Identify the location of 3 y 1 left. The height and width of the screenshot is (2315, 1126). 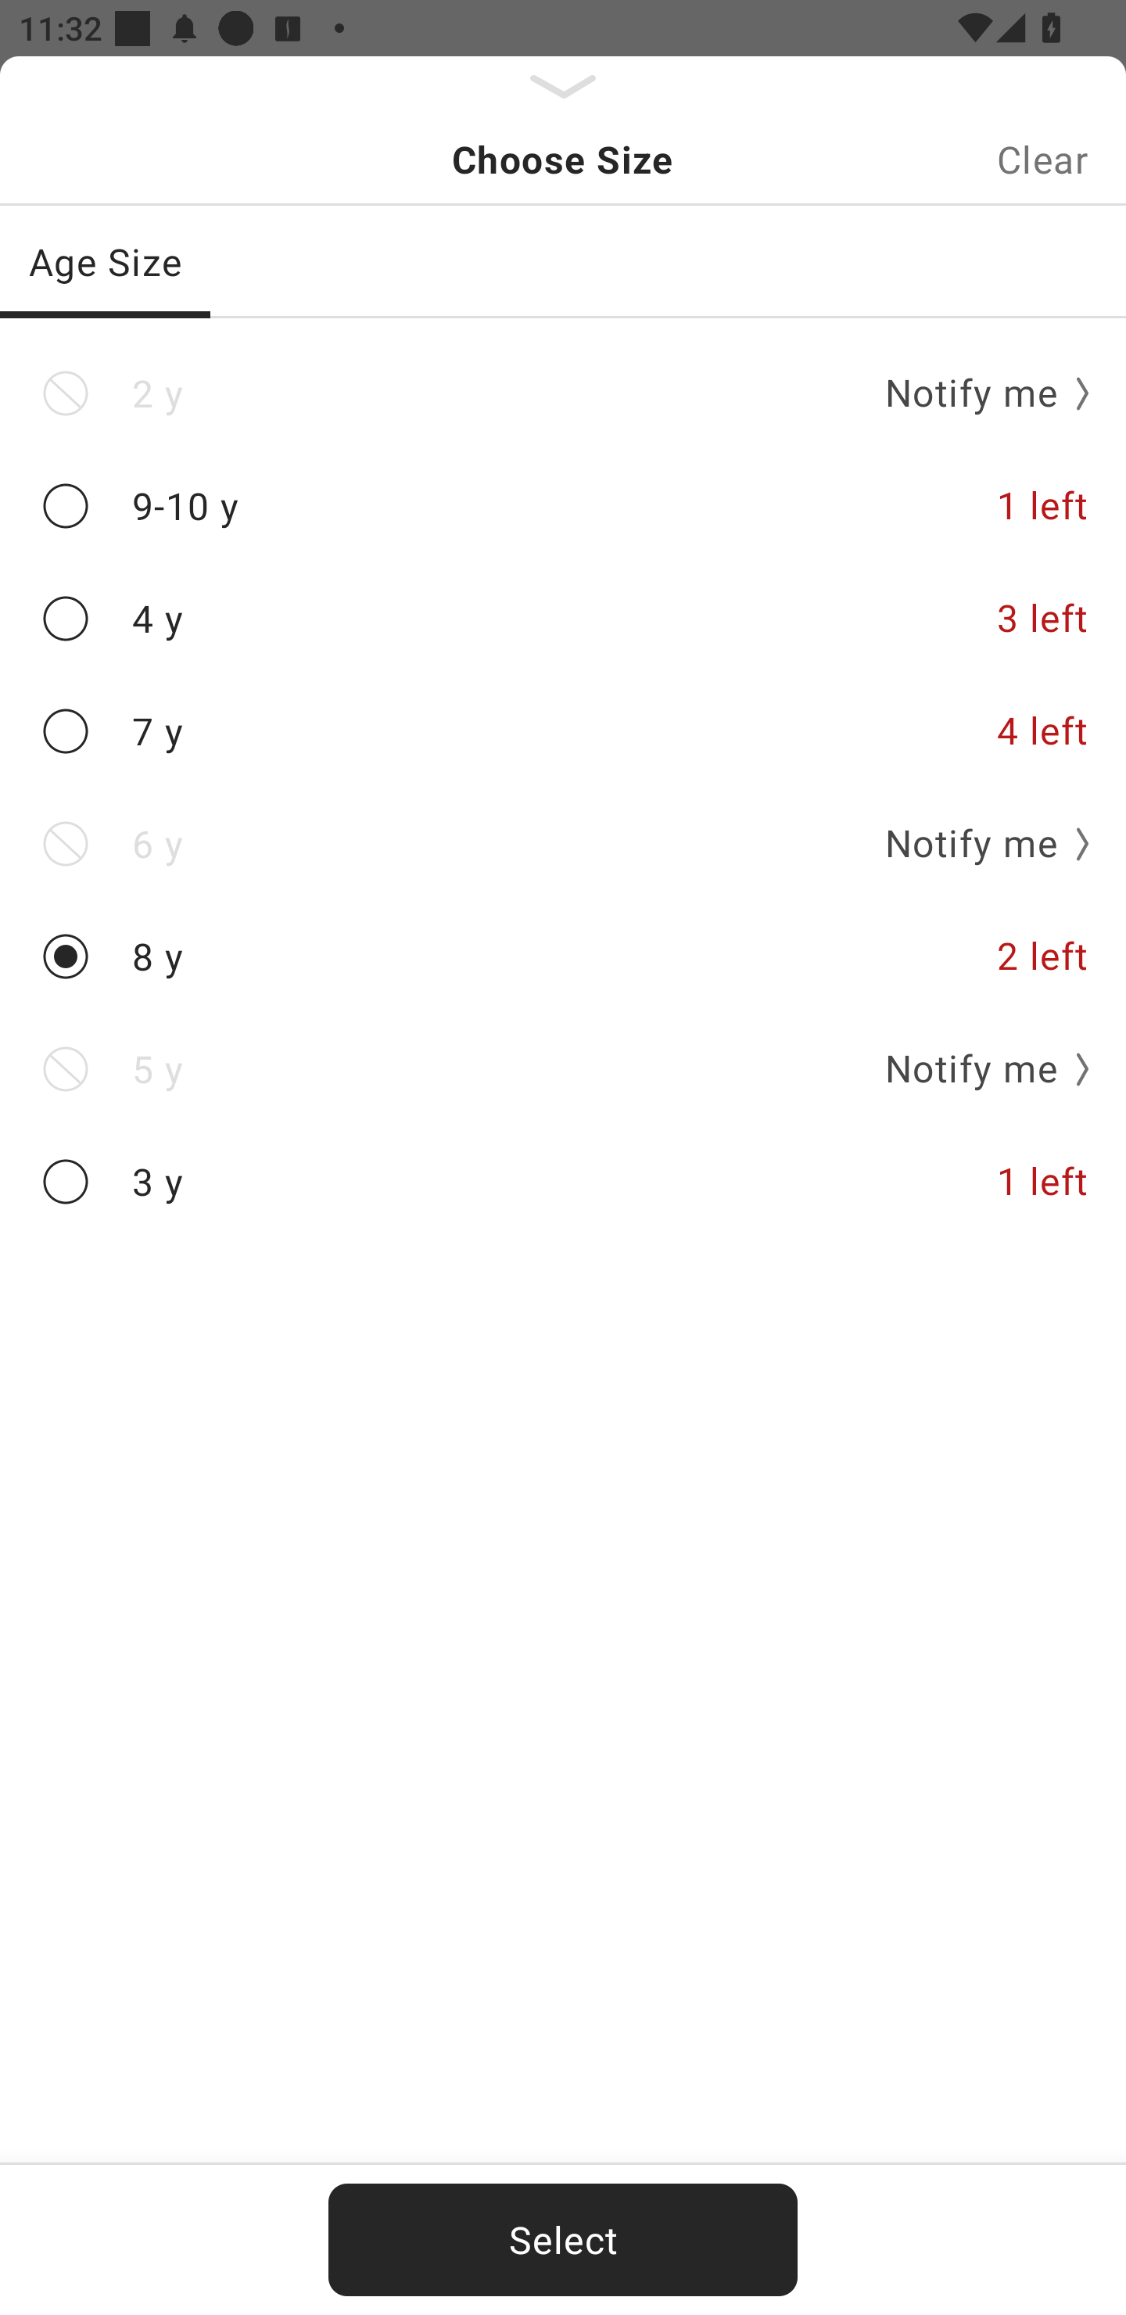
(563, 1181).